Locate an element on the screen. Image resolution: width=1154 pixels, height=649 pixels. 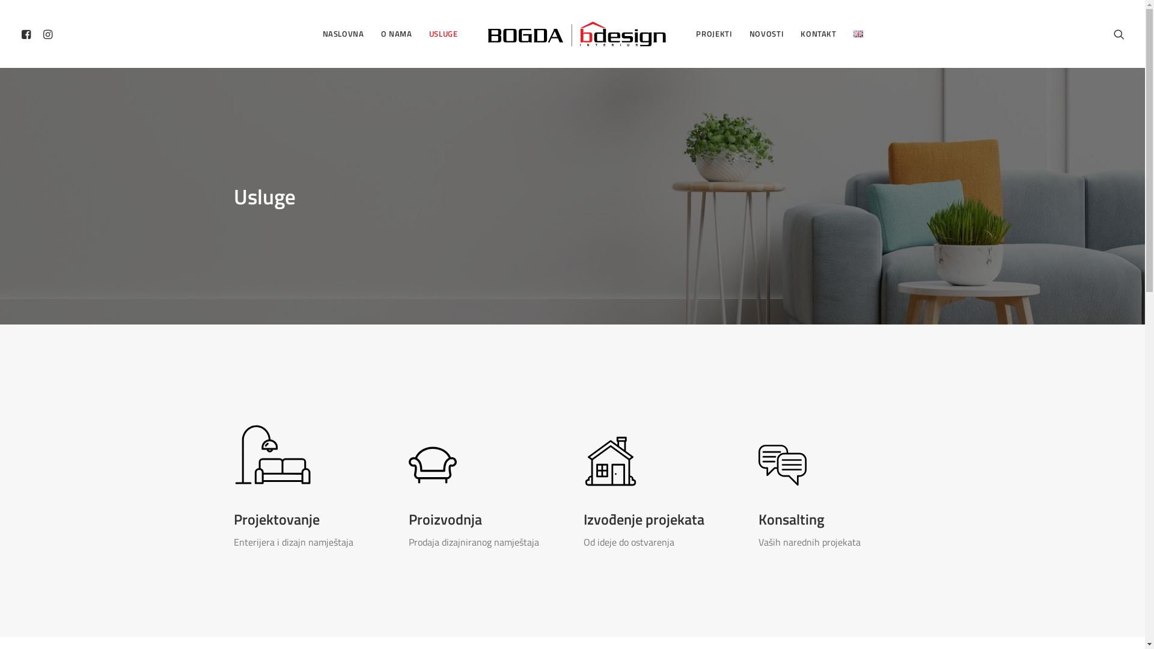
NOVOSTI is located at coordinates (767, 34).